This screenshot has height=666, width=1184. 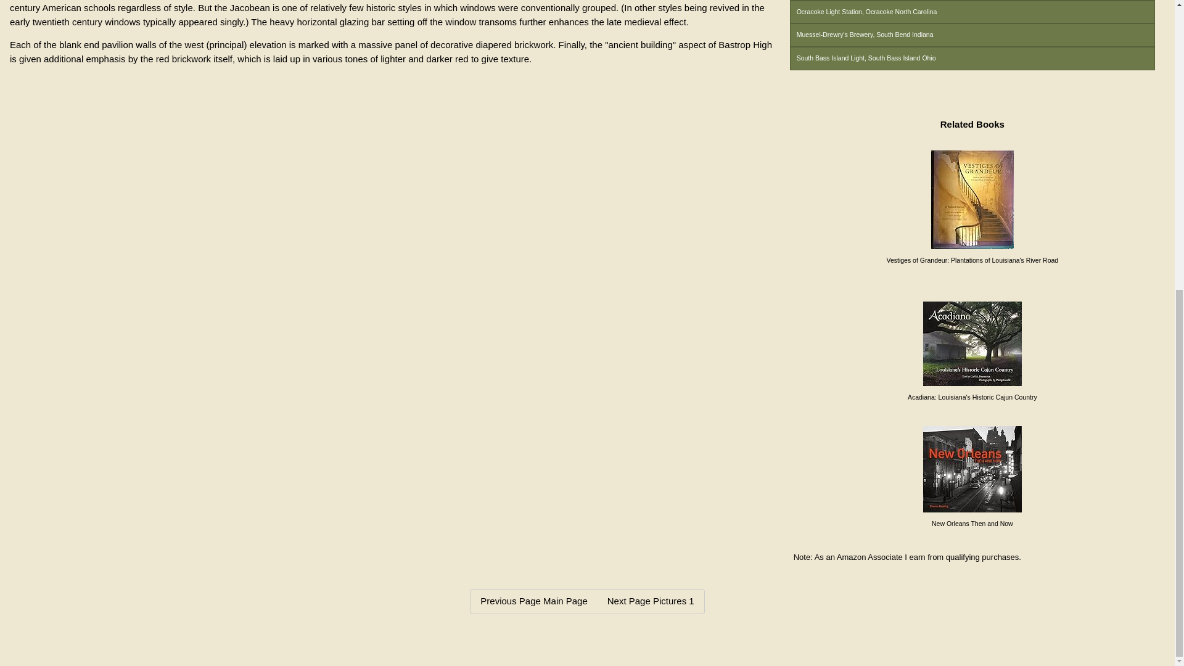 What do you see at coordinates (972, 35) in the screenshot?
I see `Muessel-Drewry's Brewery, South Bend Indiana` at bounding box center [972, 35].